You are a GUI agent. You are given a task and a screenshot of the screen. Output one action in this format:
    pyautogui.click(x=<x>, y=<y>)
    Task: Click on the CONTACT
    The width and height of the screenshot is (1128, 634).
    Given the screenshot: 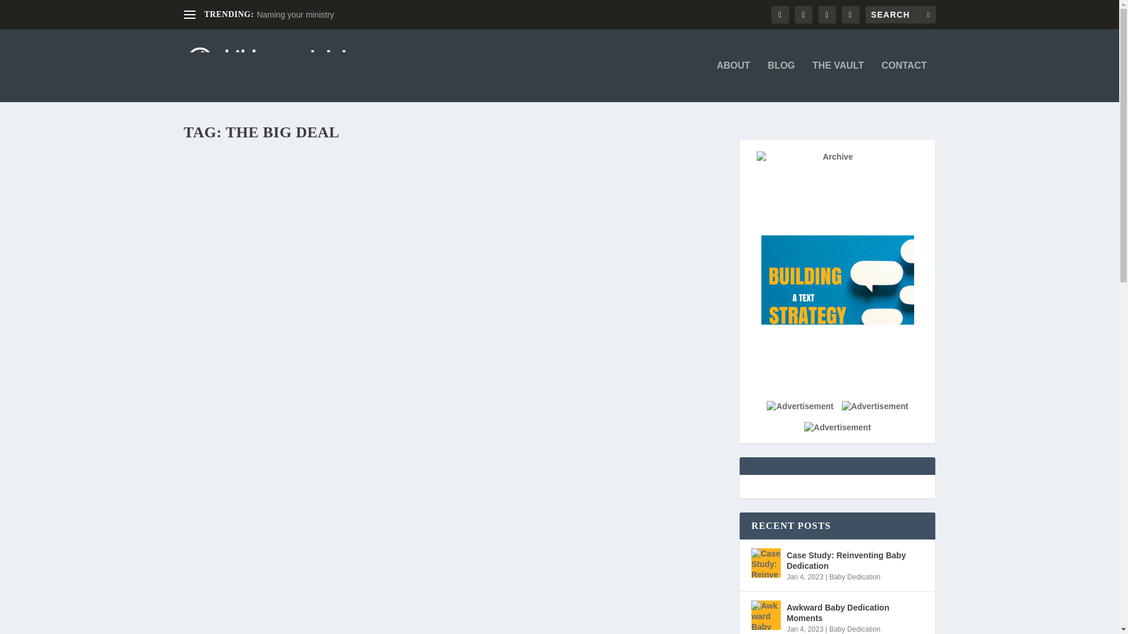 What is the action you would take?
    pyautogui.click(x=904, y=81)
    